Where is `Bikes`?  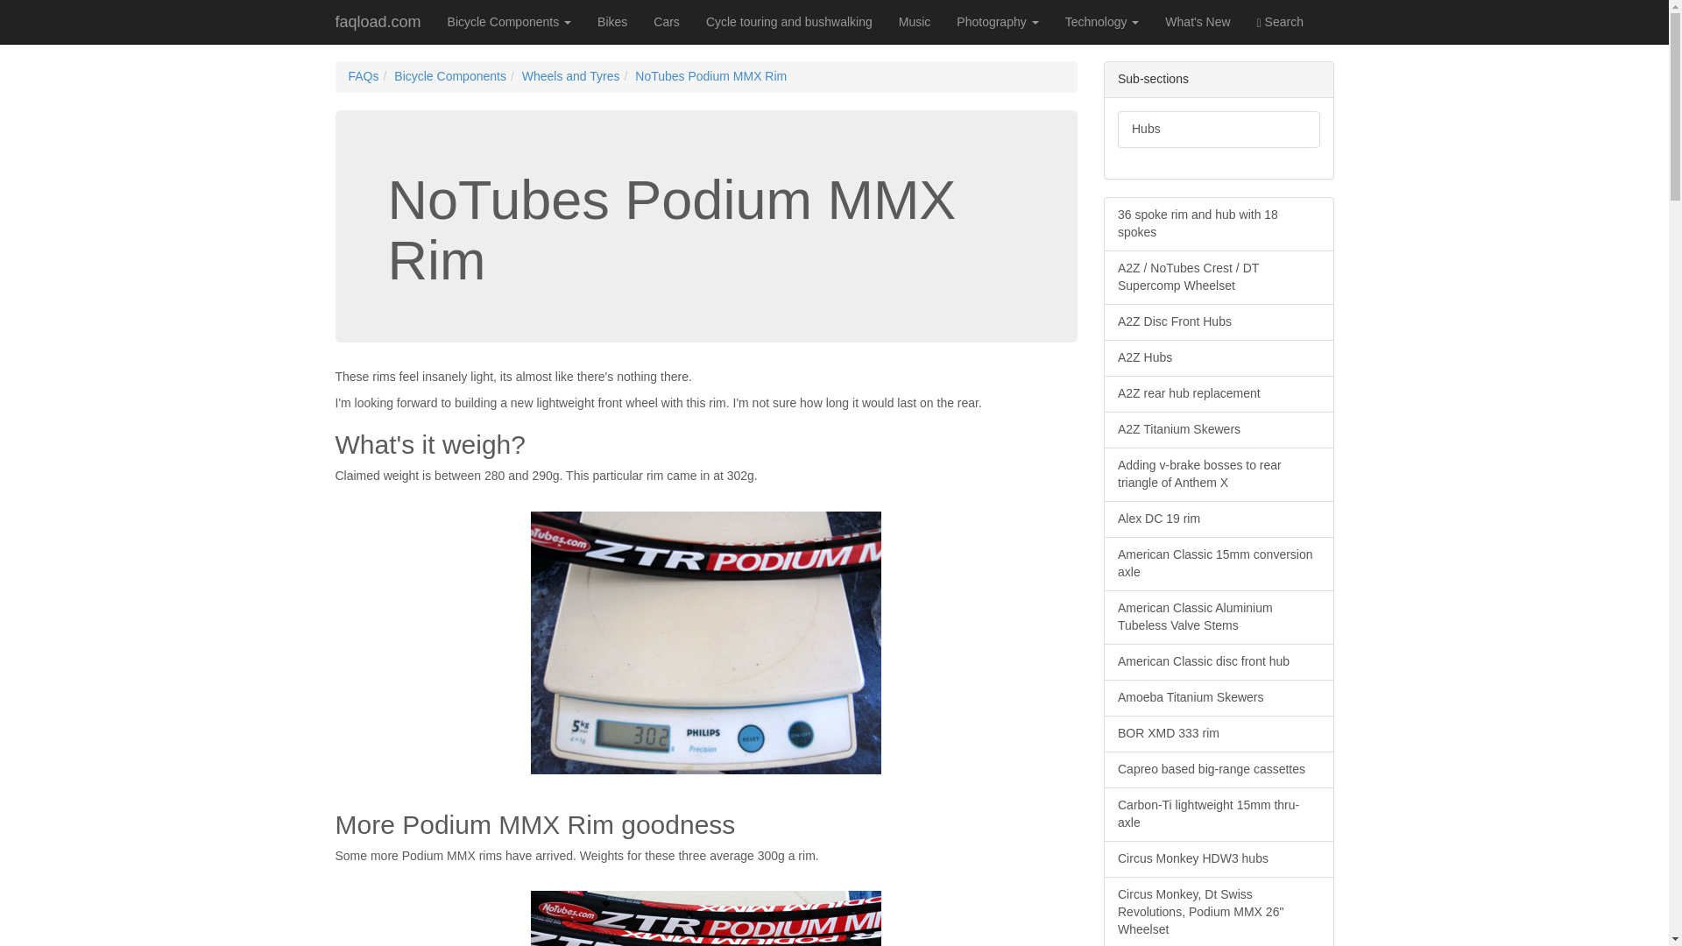
Bikes is located at coordinates (611, 21).